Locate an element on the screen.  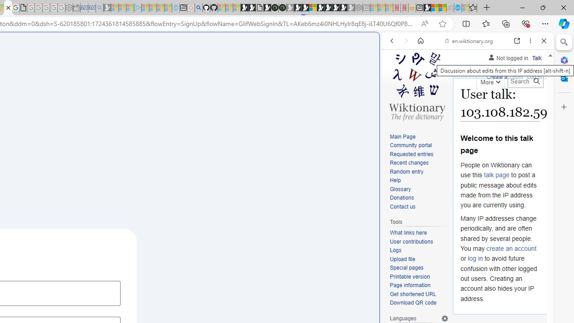
Search or enter web address is located at coordinates (154, 86).